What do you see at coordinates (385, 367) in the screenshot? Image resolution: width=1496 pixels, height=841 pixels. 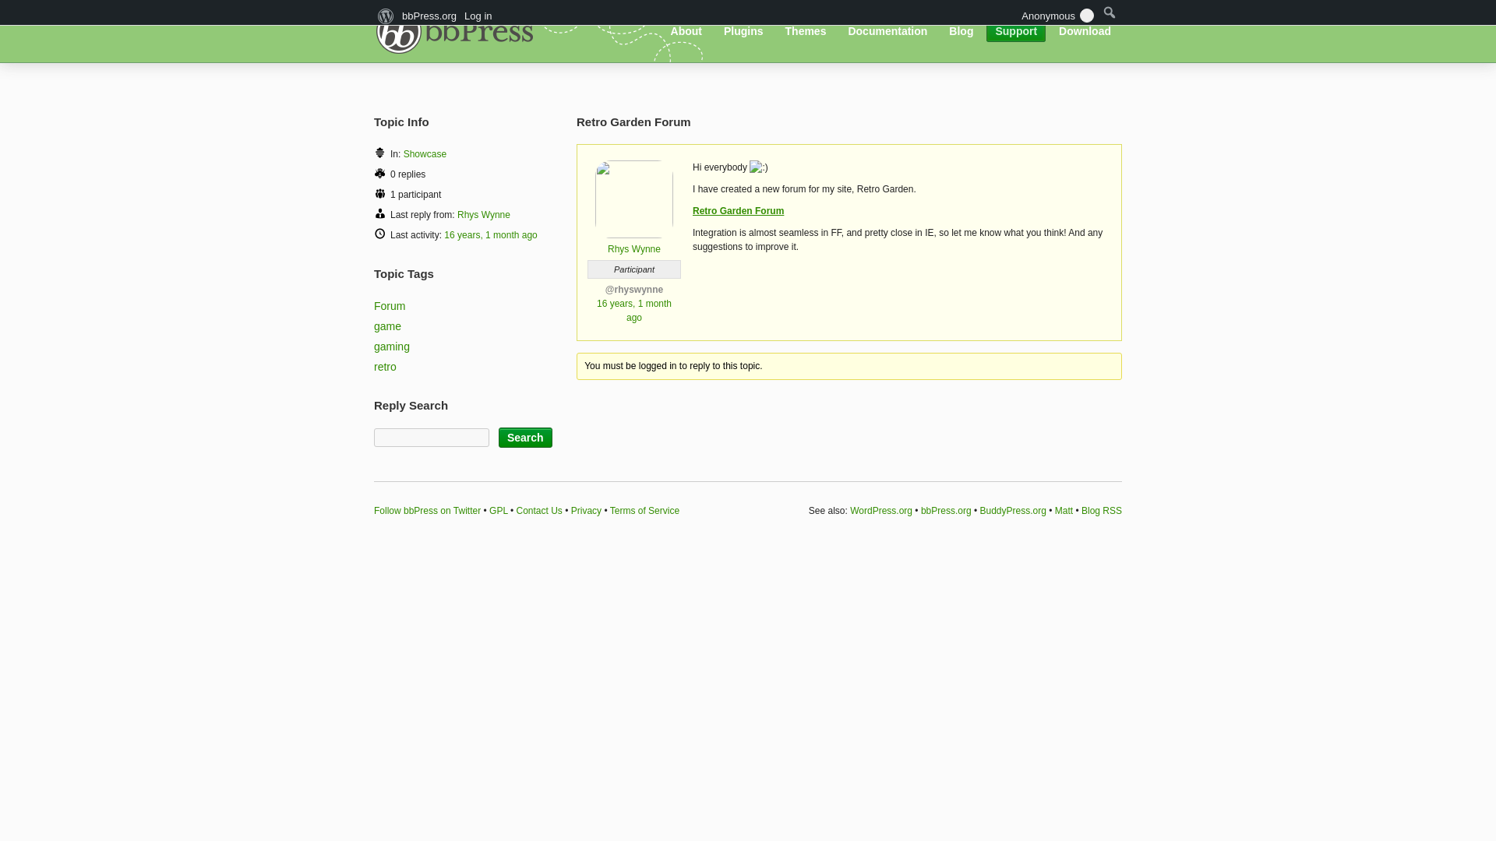 I see `retro` at bounding box center [385, 367].